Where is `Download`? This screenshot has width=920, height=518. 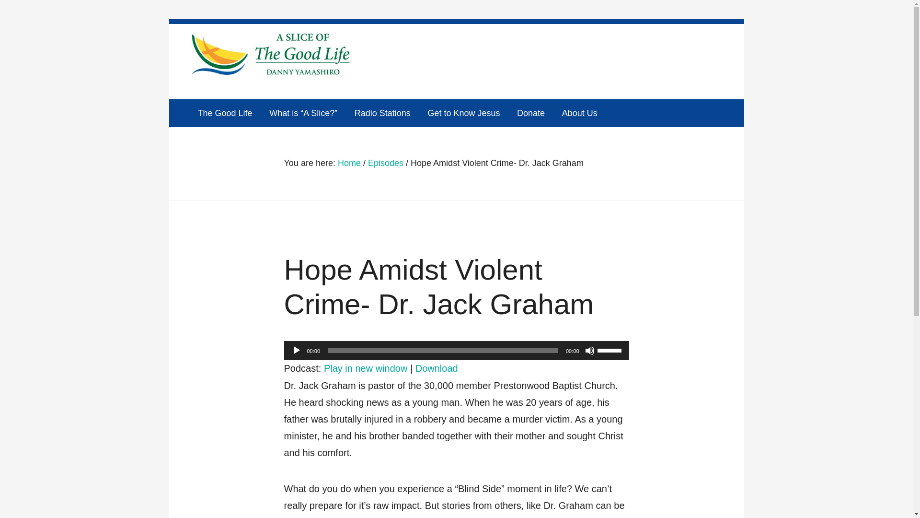
Download is located at coordinates (437, 367).